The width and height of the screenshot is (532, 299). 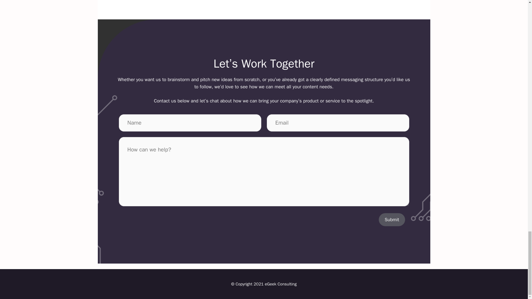 What do you see at coordinates (392, 220) in the screenshot?
I see `Submit` at bounding box center [392, 220].